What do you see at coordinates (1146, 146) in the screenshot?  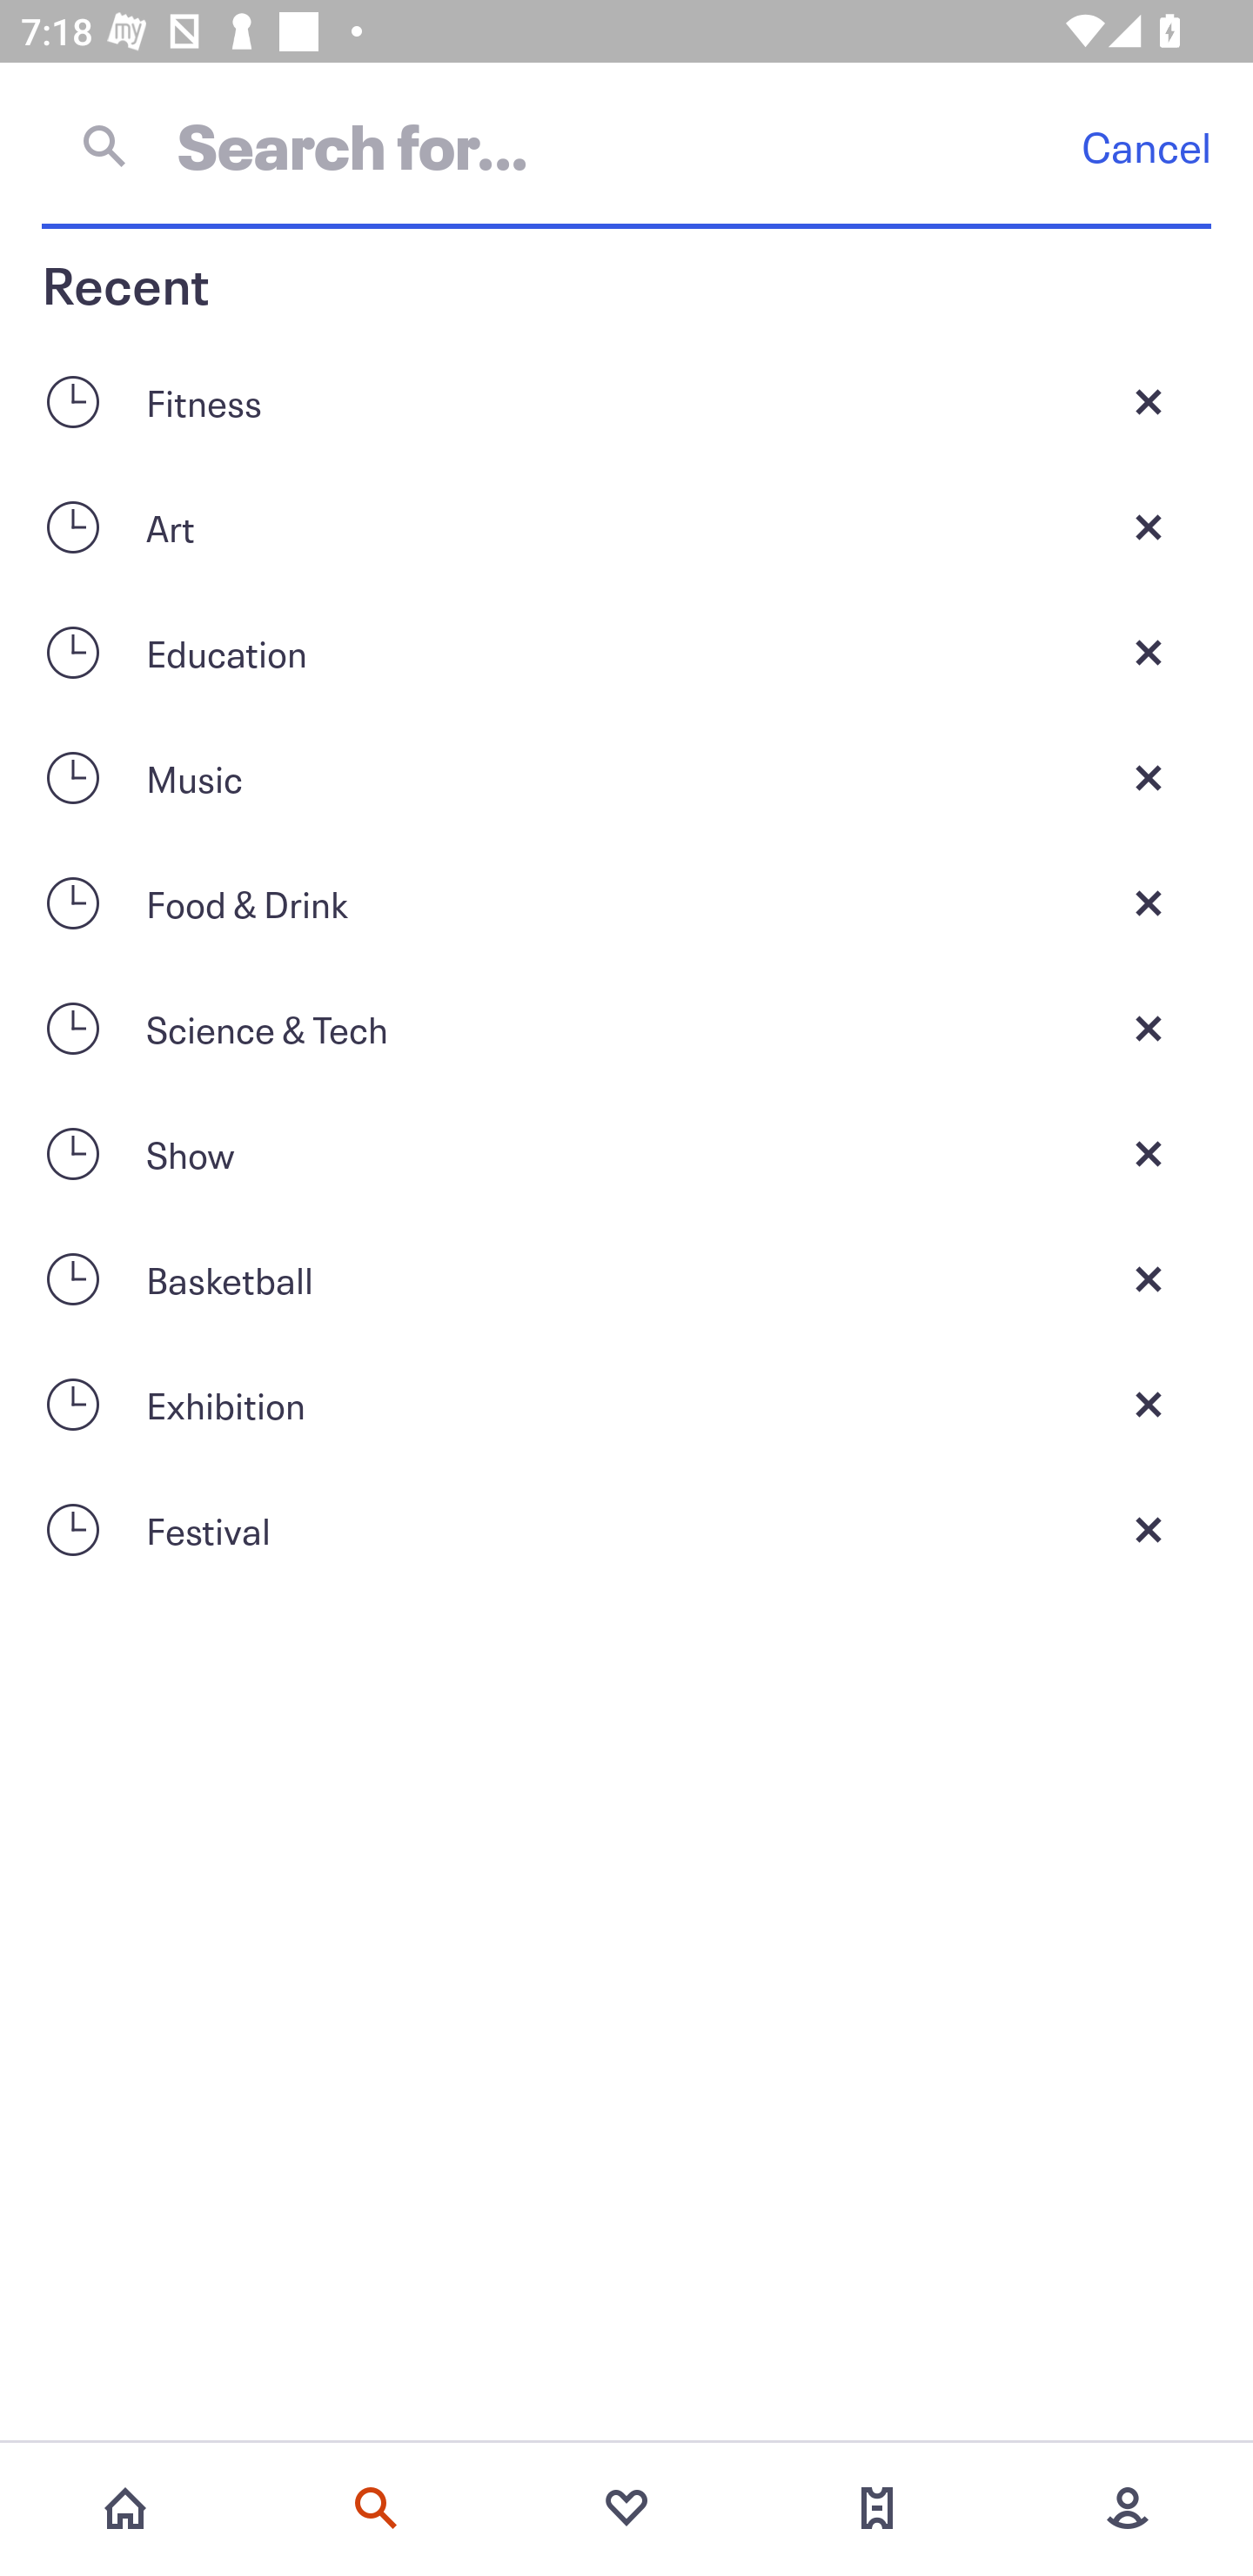 I see `Cancel` at bounding box center [1146, 146].